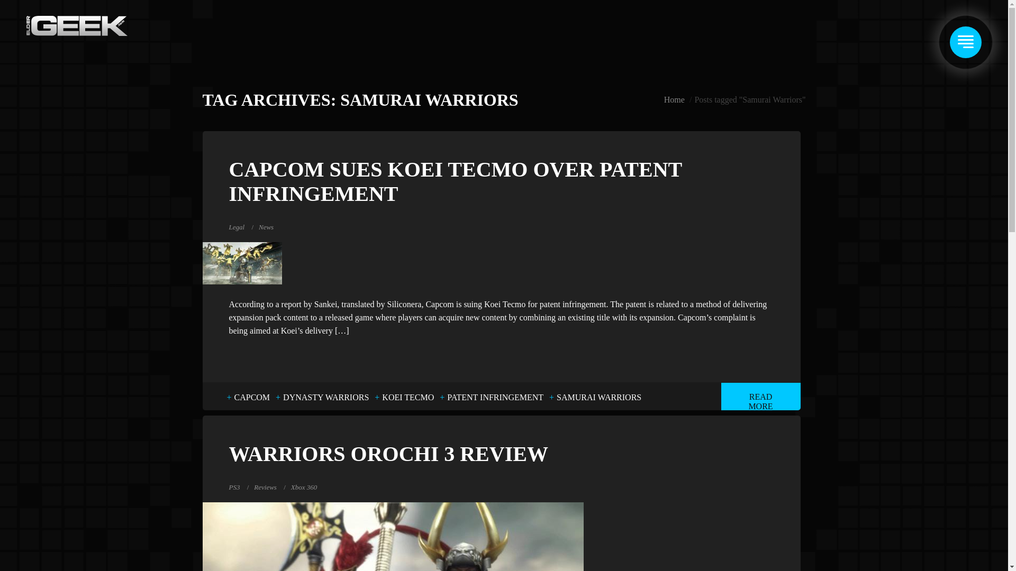 The width and height of the screenshot is (1016, 571). What do you see at coordinates (325, 397) in the screenshot?
I see `DYNASTY WARRIORS` at bounding box center [325, 397].